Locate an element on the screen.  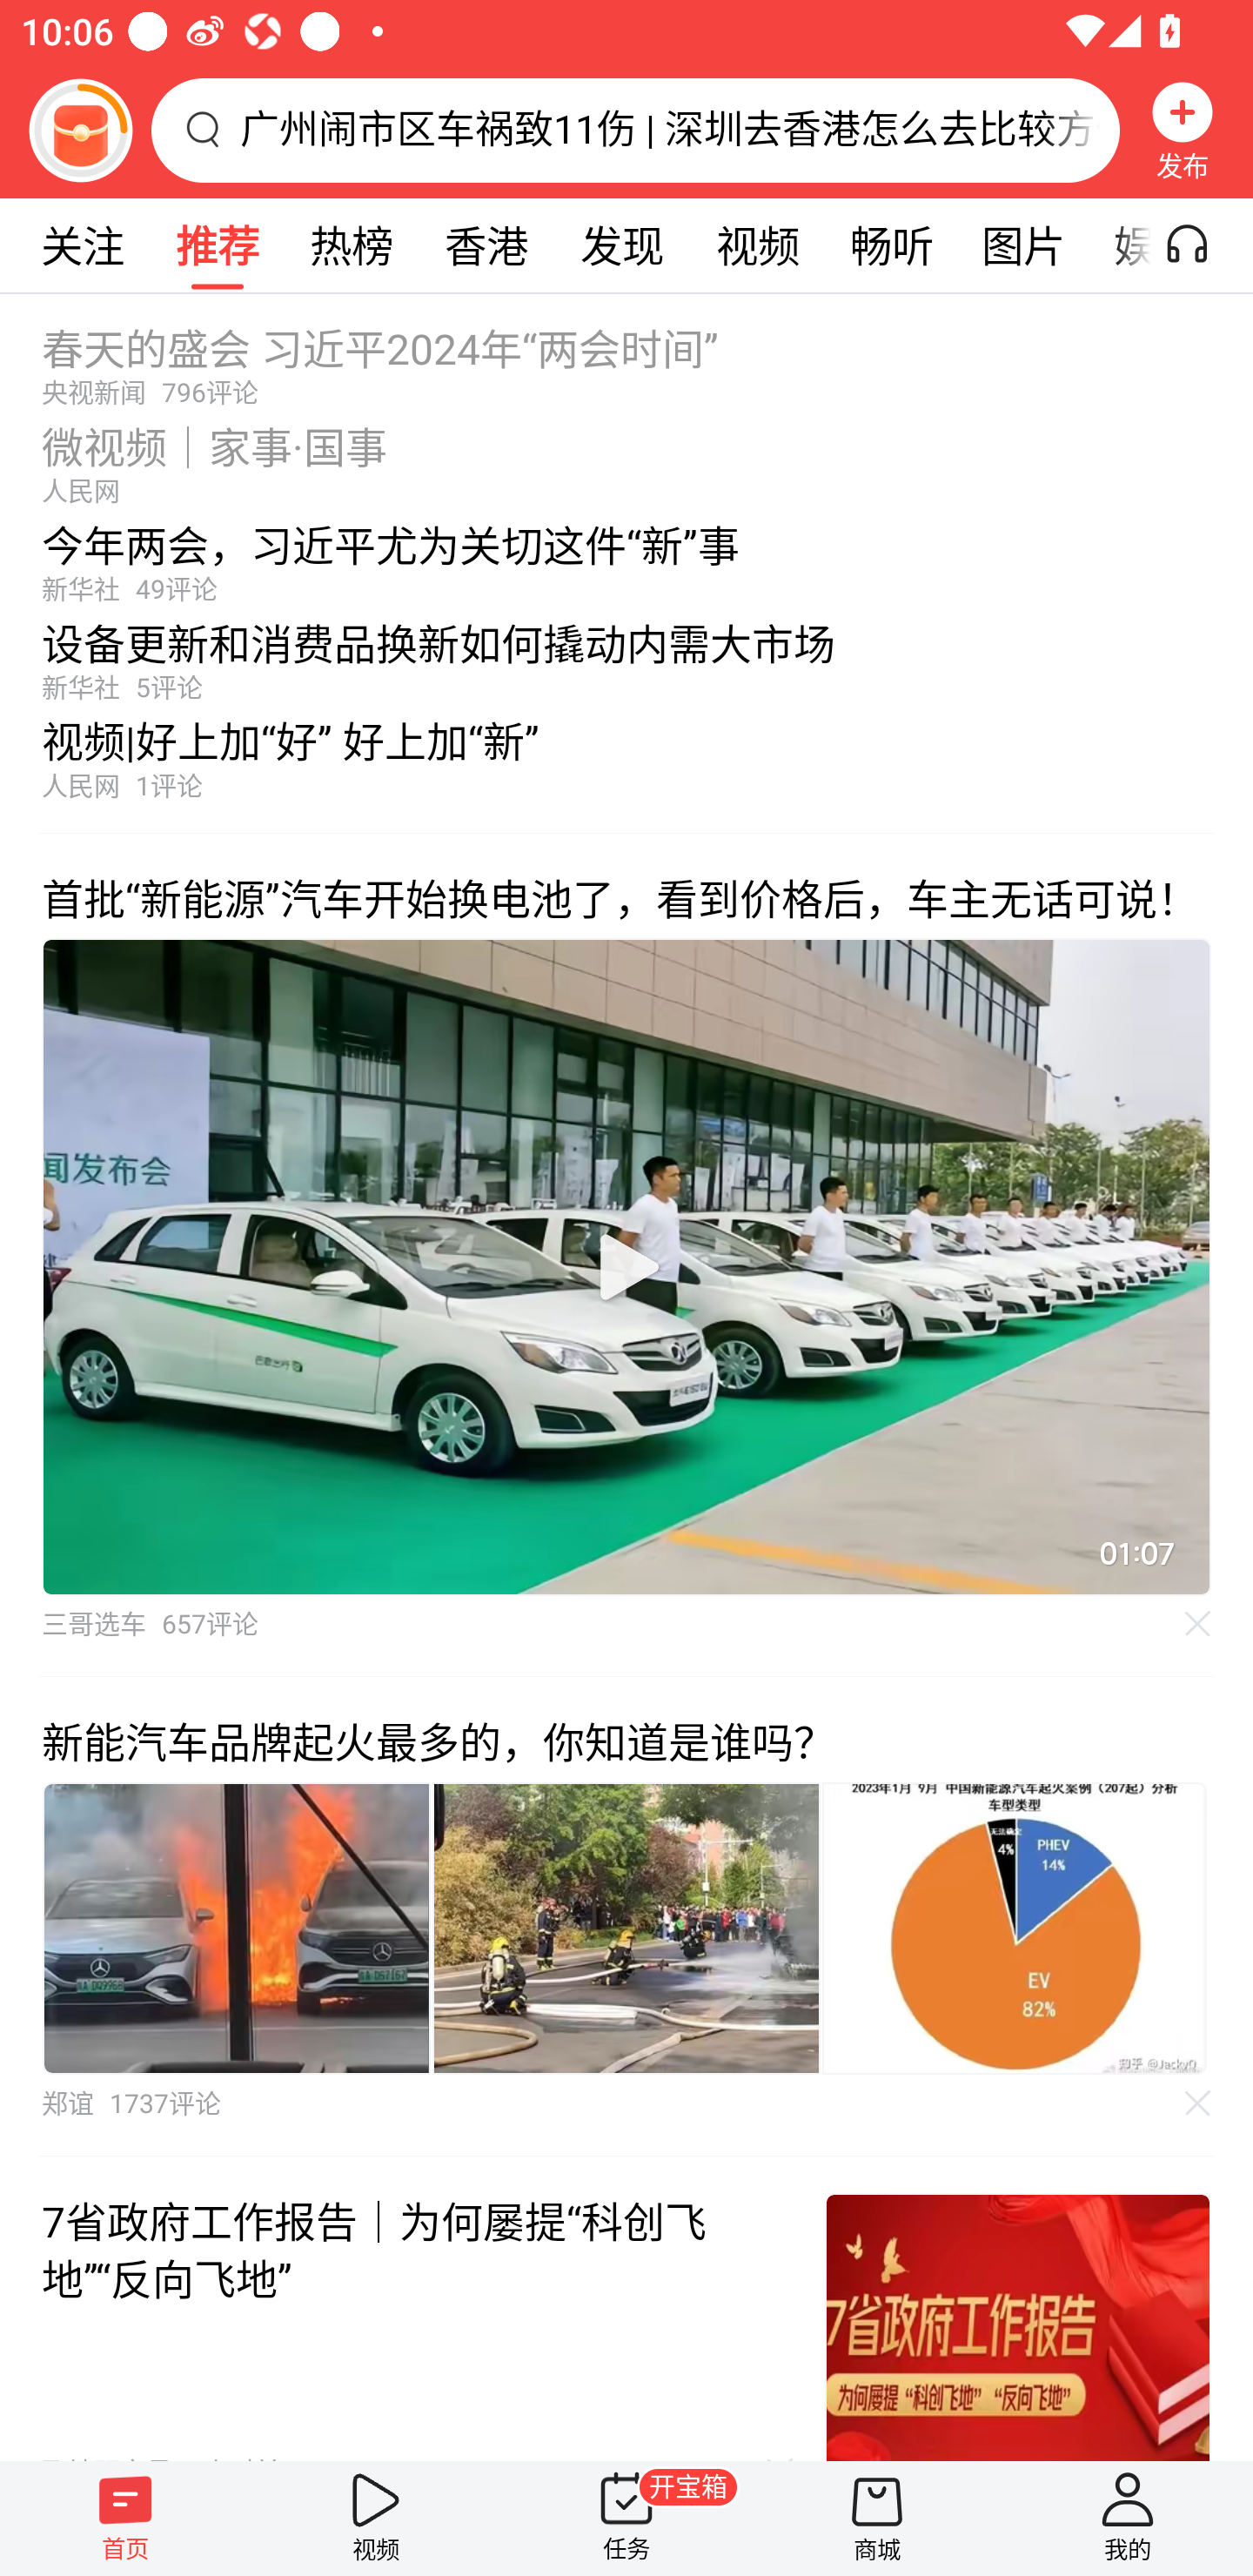
发布 发布，按钮 is located at coordinates (1183, 130).